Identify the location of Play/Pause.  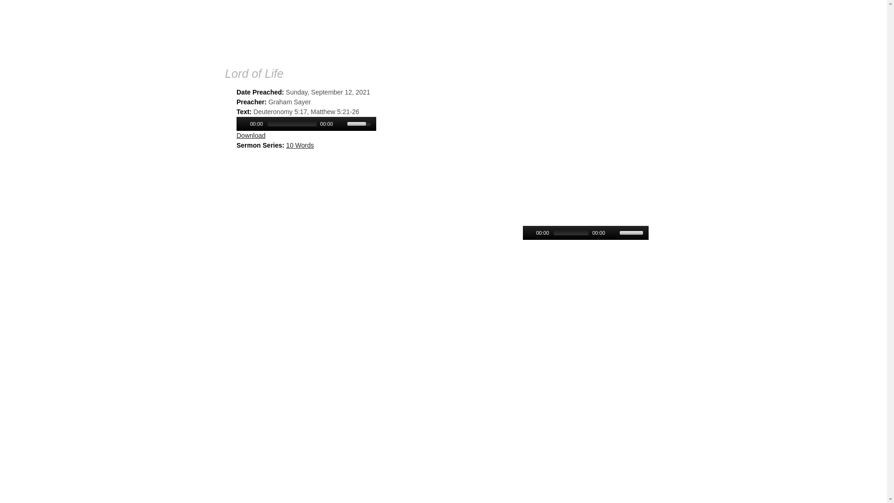
(243, 124).